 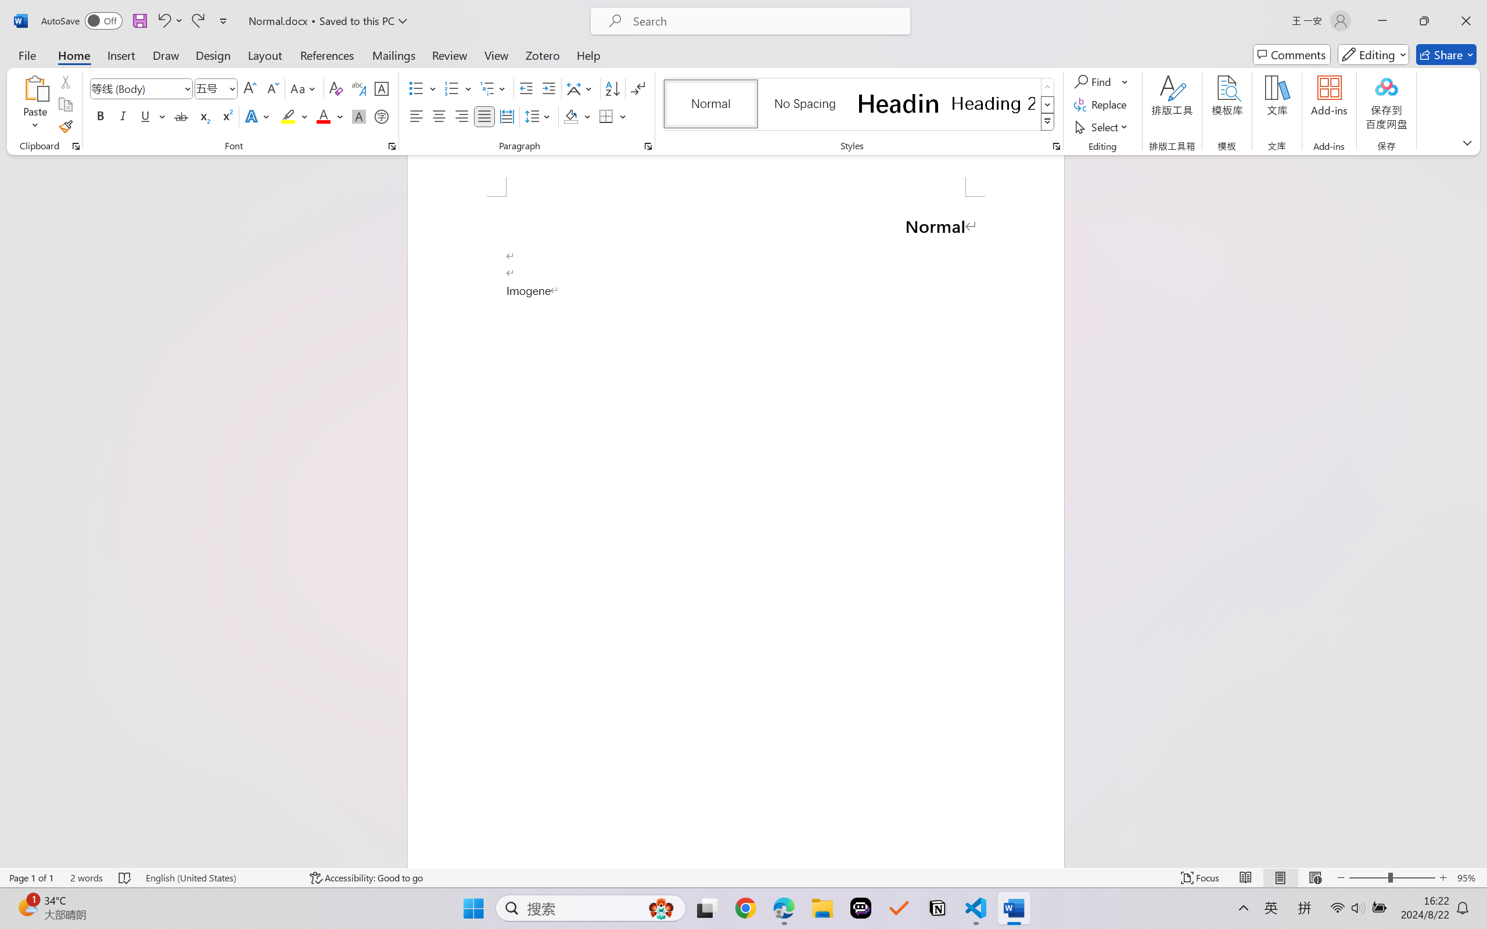 I want to click on Phonetic Guide..., so click(x=358, y=88).